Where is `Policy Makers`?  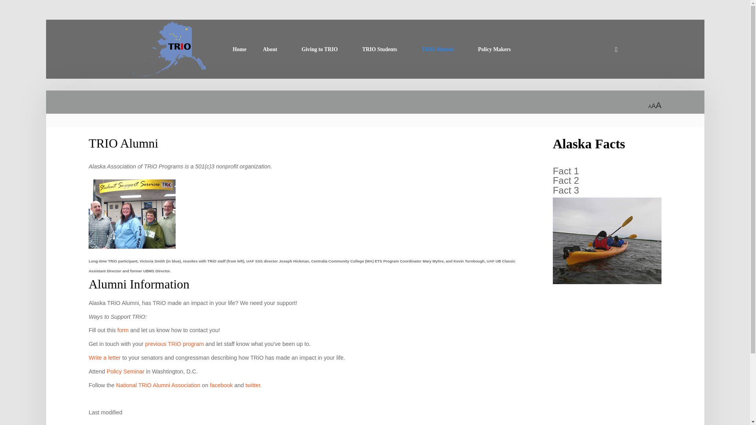 Policy Makers is located at coordinates (498, 50).